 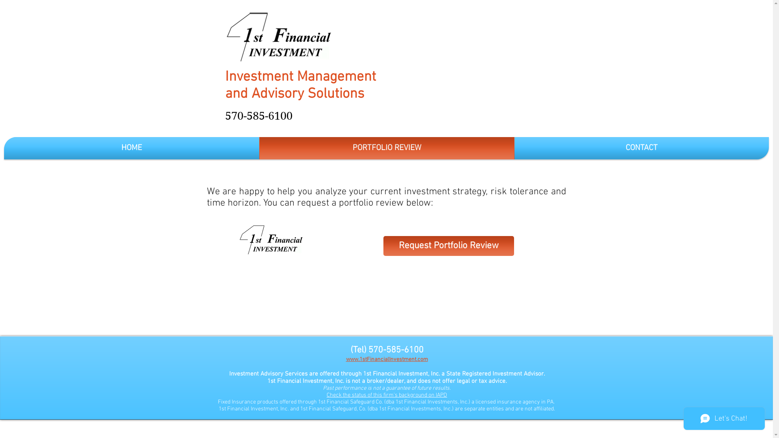 What do you see at coordinates (387, 148) in the screenshot?
I see `PORTFOLIO REVIEW` at bounding box center [387, 148].